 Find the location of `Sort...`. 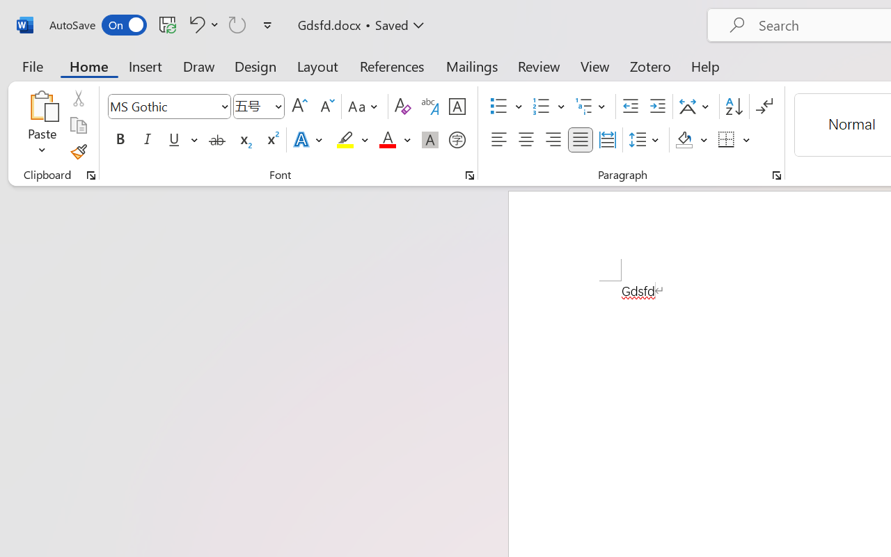

Sort... is located at coordinates (734, 107).